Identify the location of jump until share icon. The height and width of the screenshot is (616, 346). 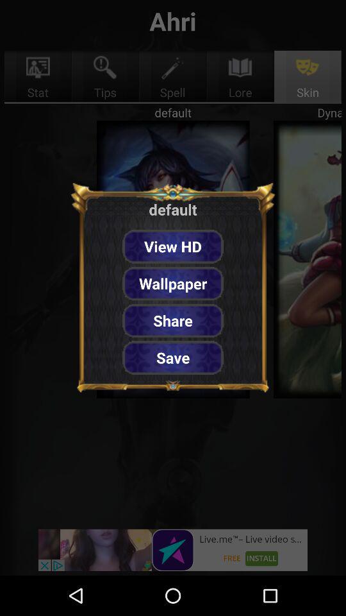
(173, 321).